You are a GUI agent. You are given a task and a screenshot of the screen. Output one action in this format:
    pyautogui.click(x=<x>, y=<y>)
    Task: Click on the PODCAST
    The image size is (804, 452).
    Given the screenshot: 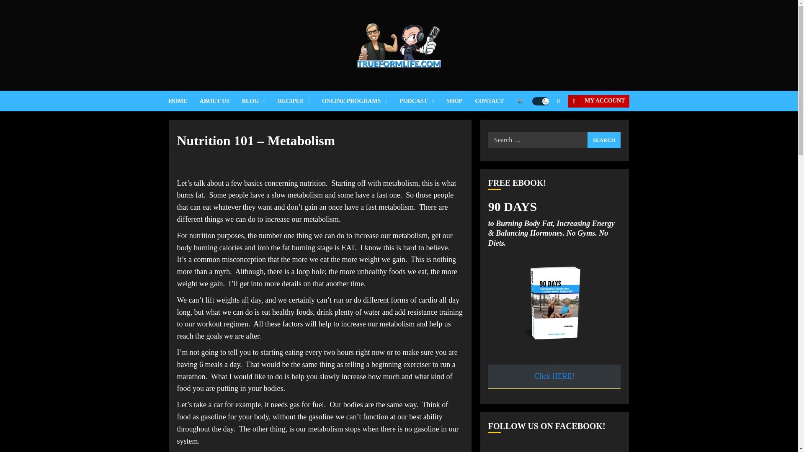 What is the action you would take?
    pyautogui.click(x=423, y=101)
    